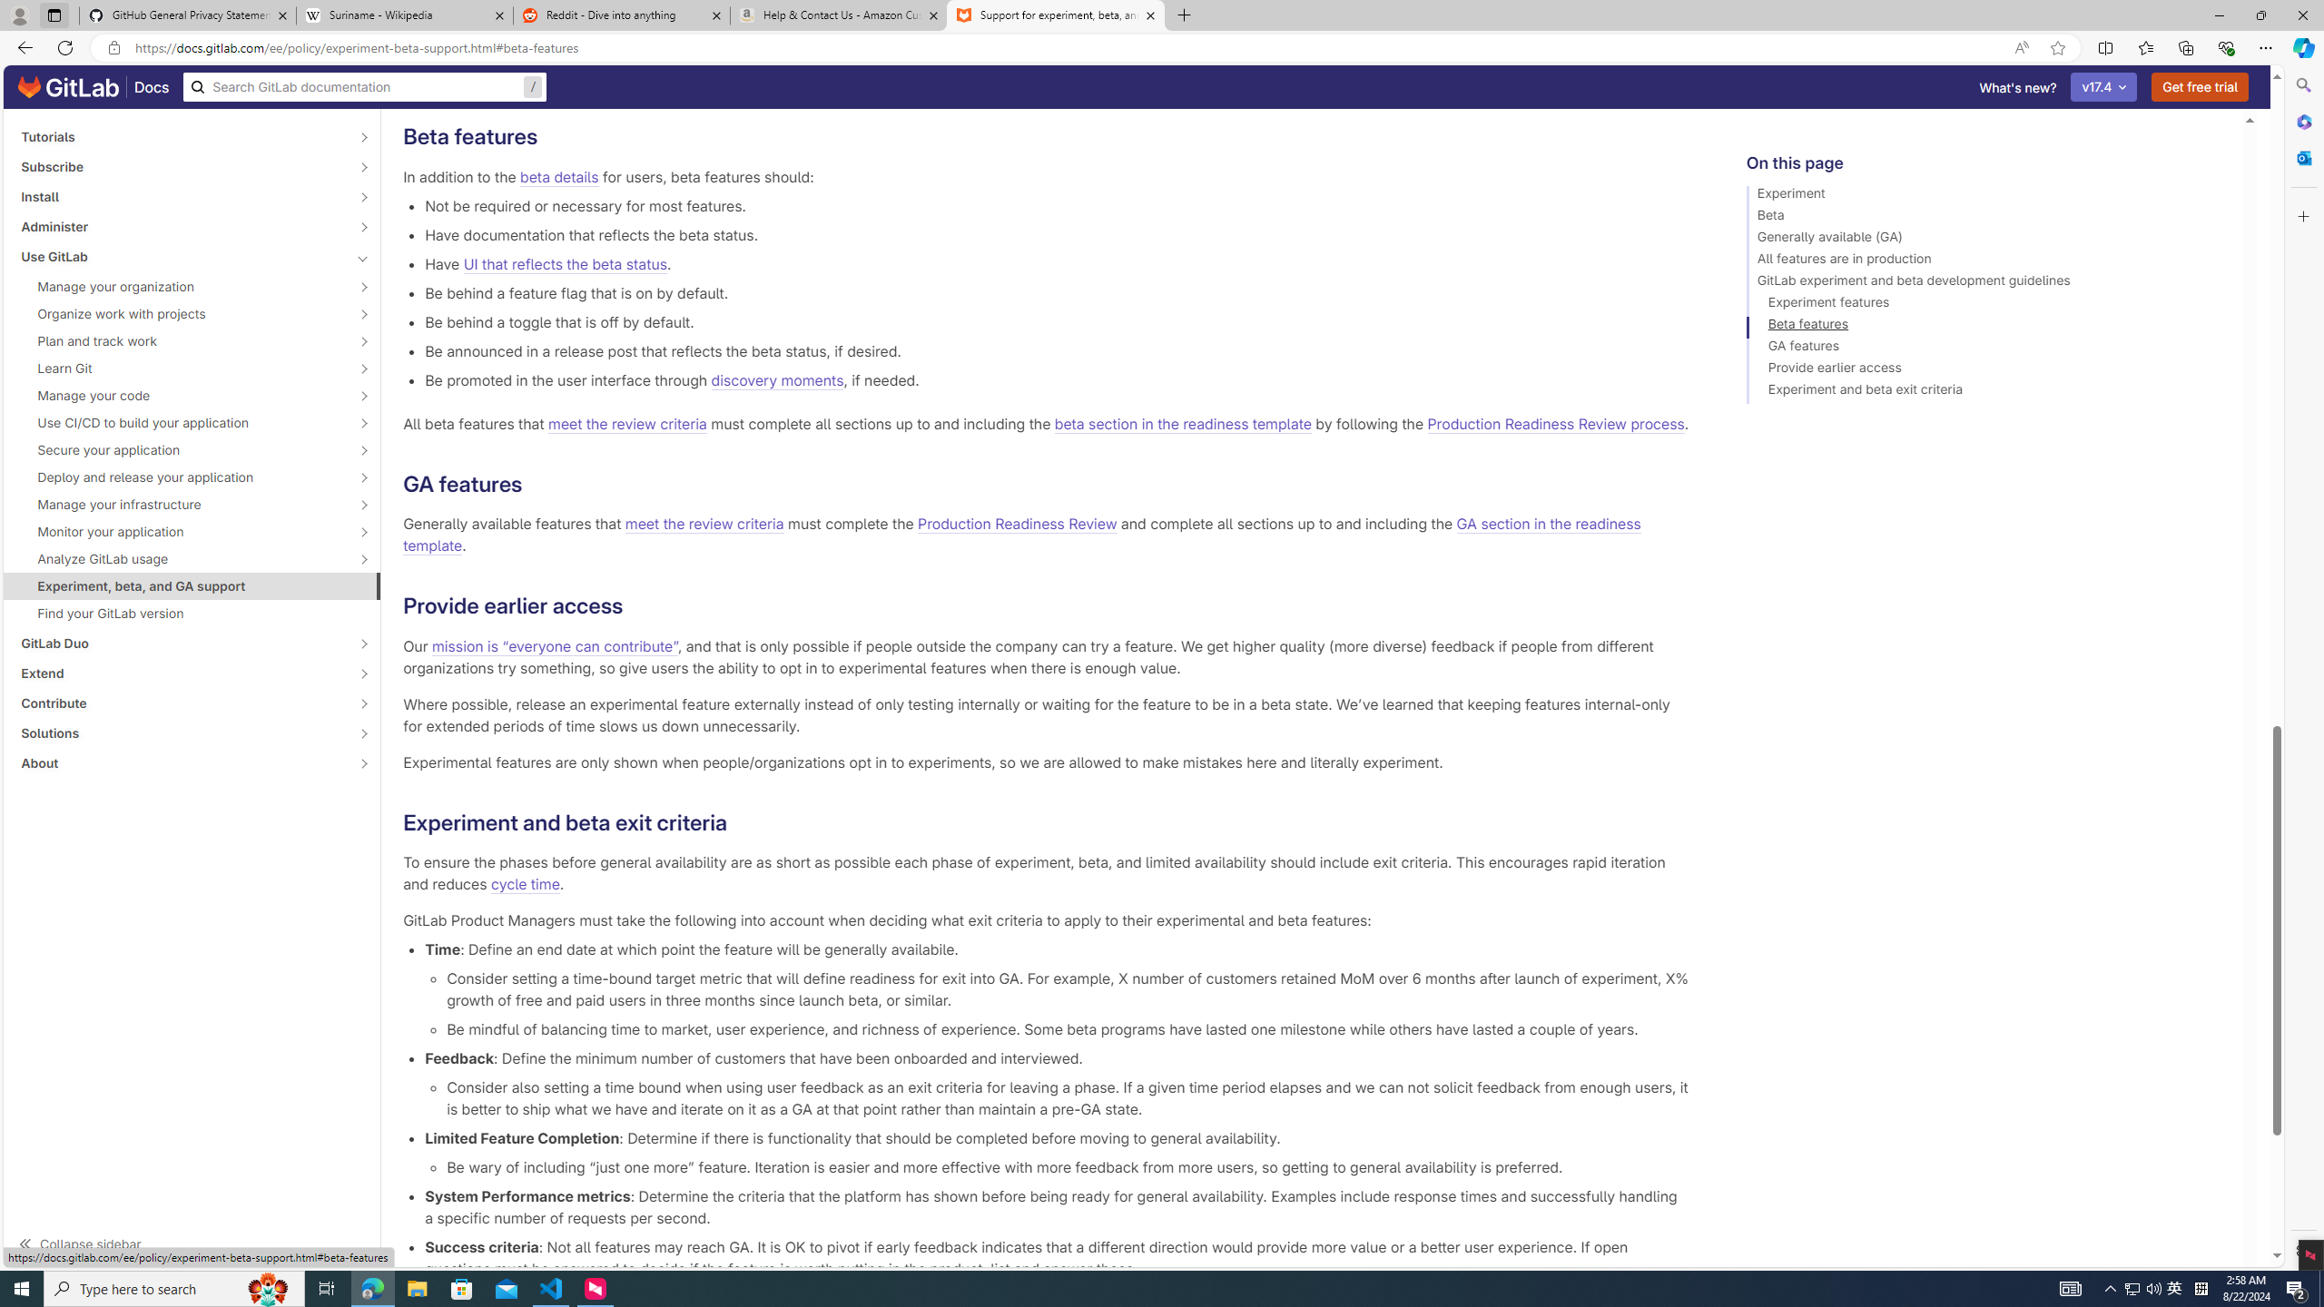  What do you see at coordinates (1986, 370) in the screenshot?
I see `Provide earlier access` at bounding box center [1986, 370].